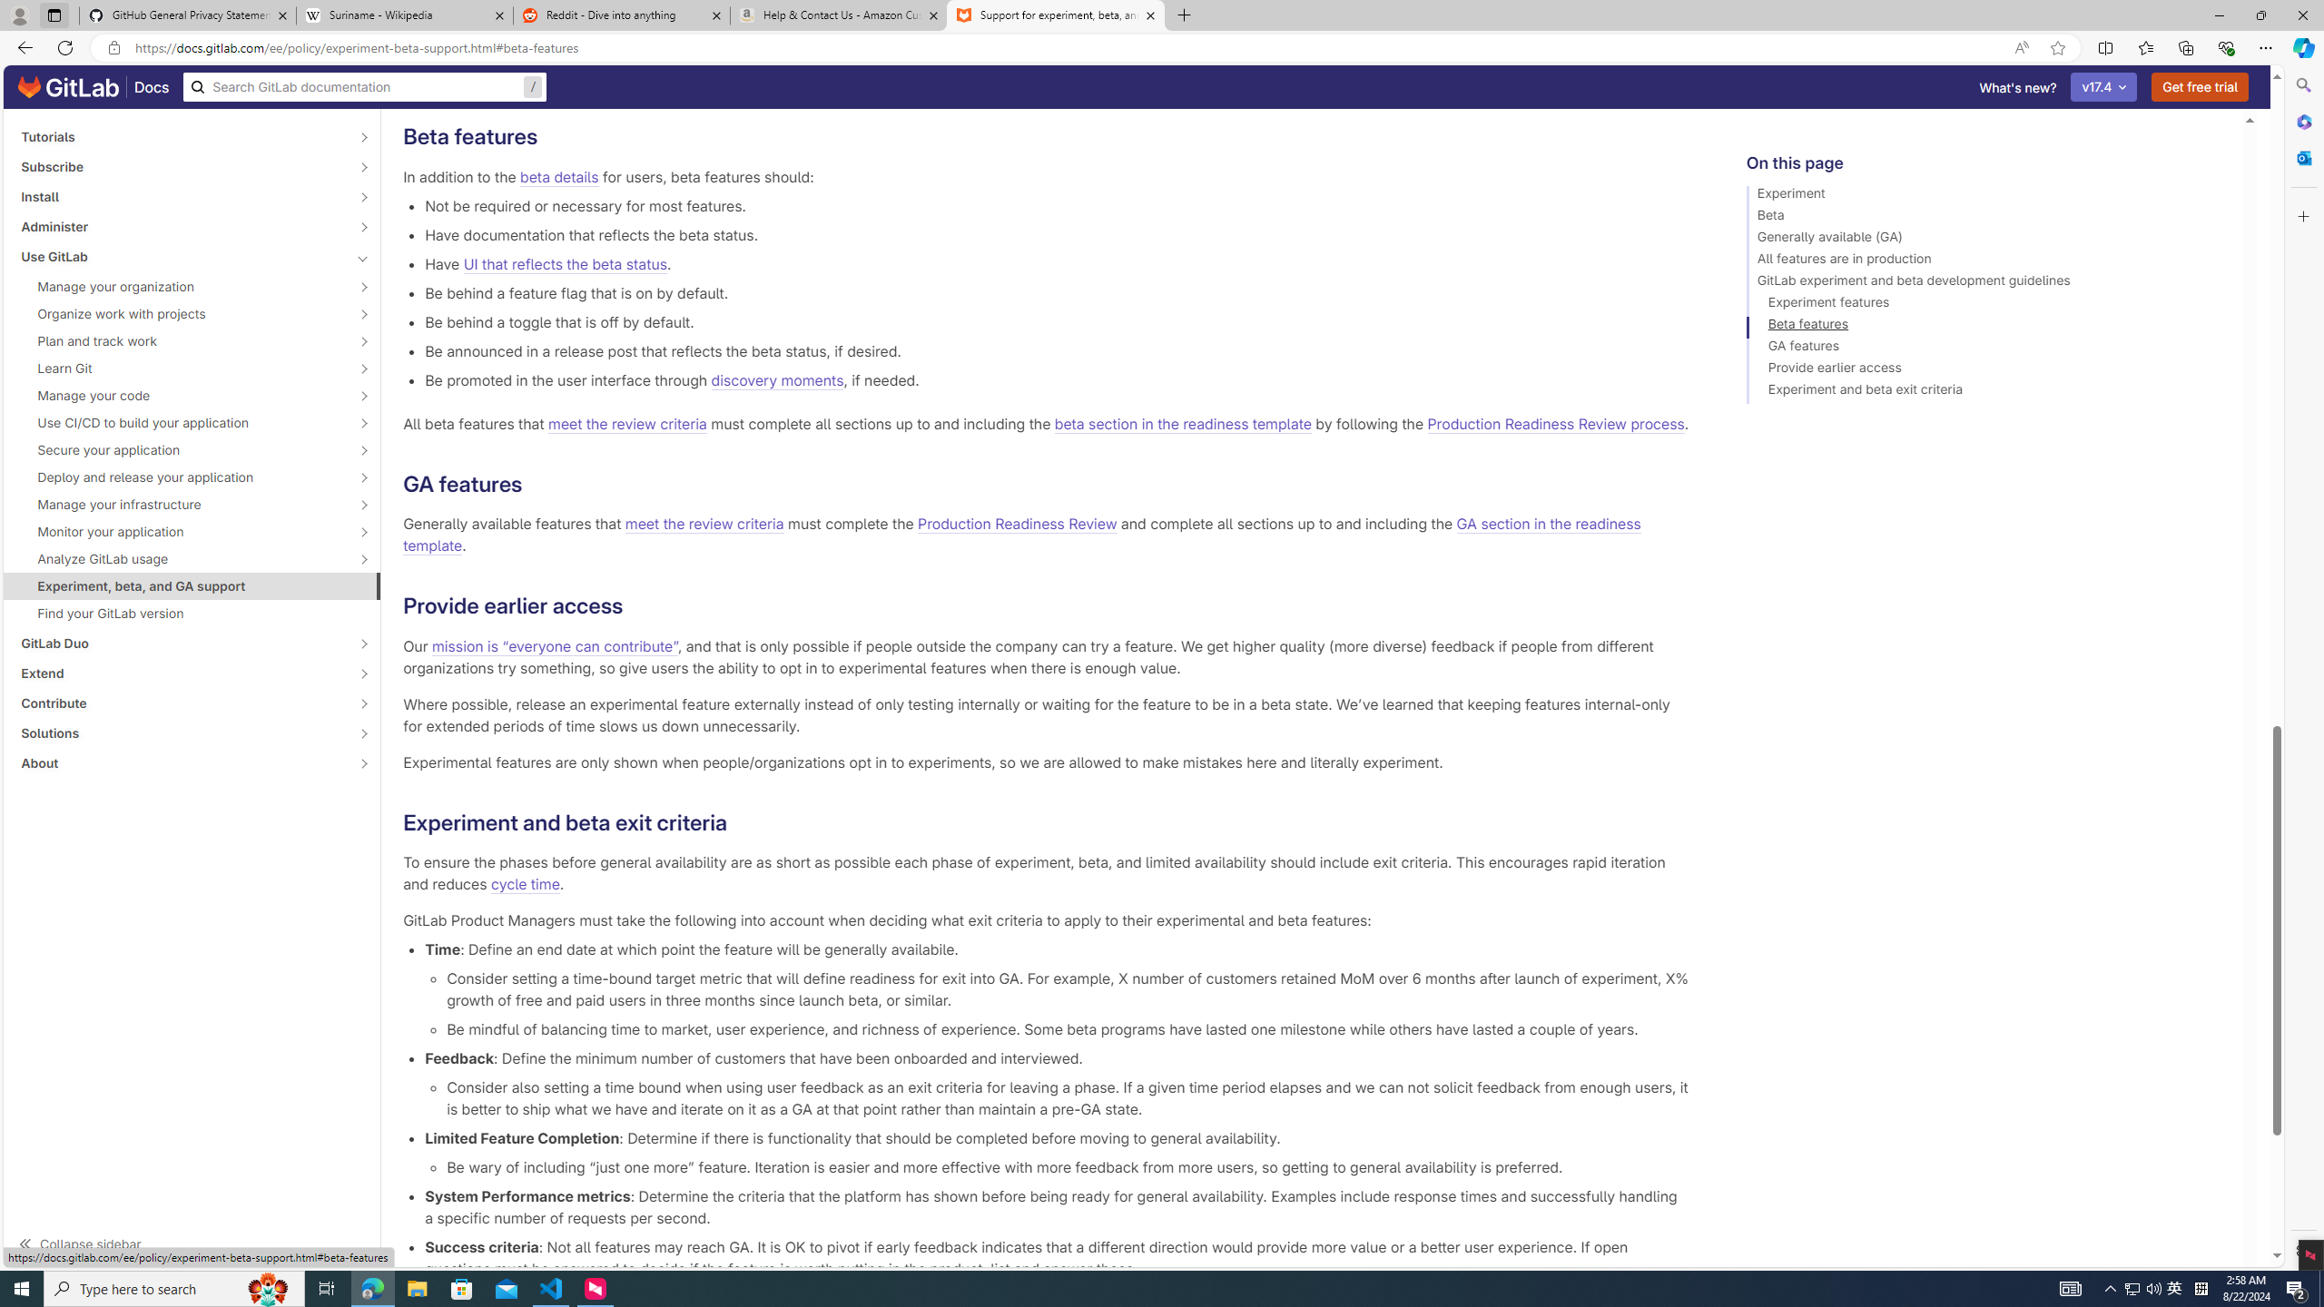  What do you see at coordinates (1986, 370) in the screenshot?
I see `Provide earlier access` at bounding box center [1986, 370].